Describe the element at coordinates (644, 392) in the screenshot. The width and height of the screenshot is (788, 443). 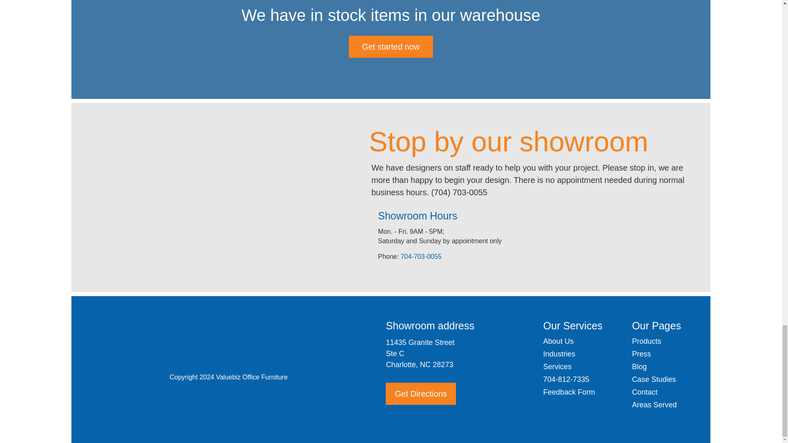
I see `Contact` at that location.